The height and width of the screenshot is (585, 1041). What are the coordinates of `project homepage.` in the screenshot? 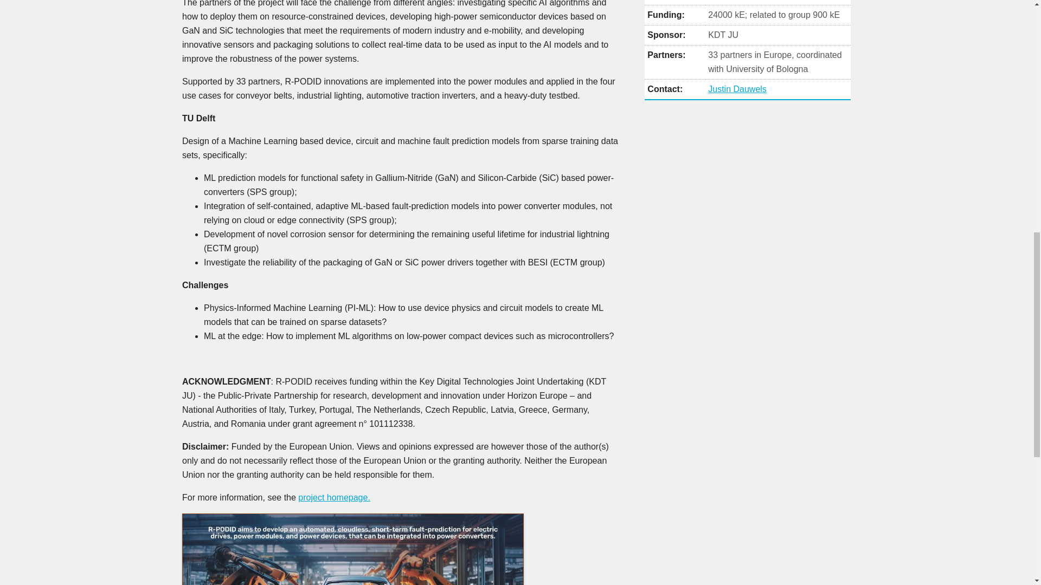 It's located at (334, 497).